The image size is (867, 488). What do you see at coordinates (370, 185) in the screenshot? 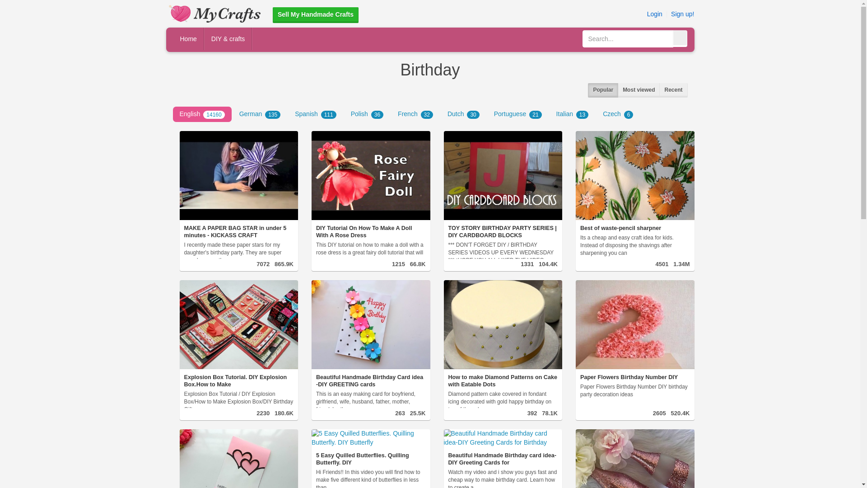
I see `DIY Tutorial On How To Make A Doll With A Rose Dress` at bounding box center [370, 185].